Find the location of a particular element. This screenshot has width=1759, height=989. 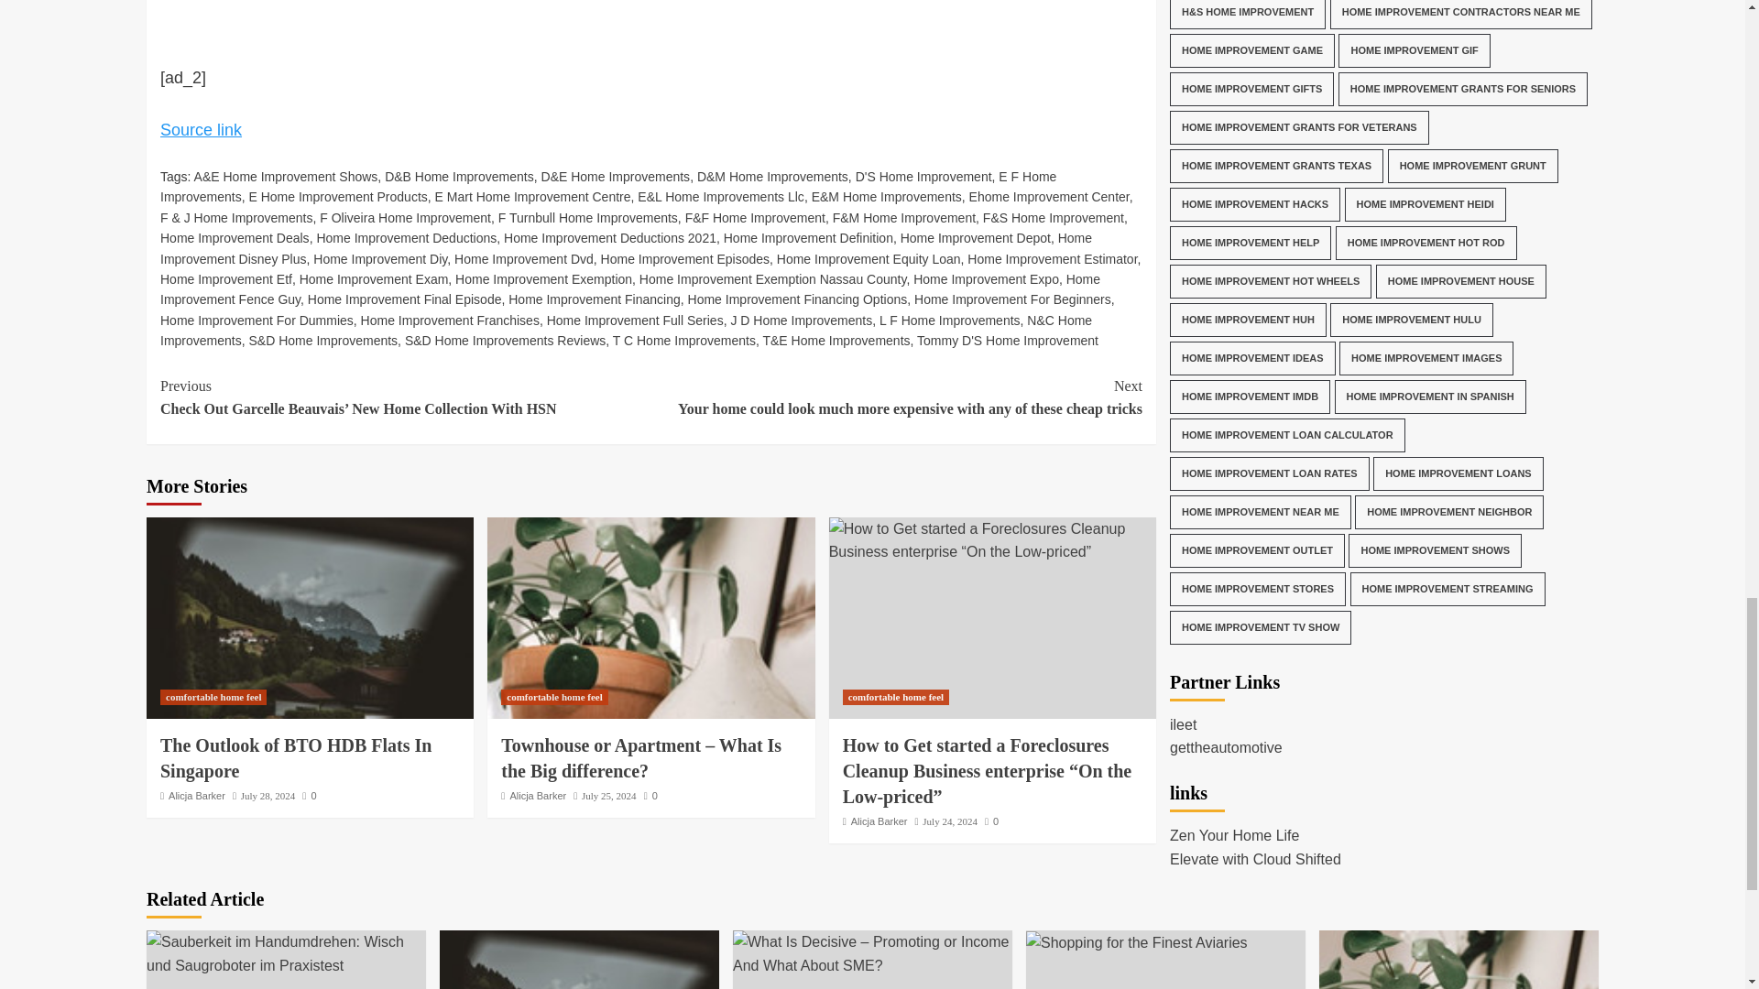

E Mart Home Improvement Centre is located at coordinates (533, 196).